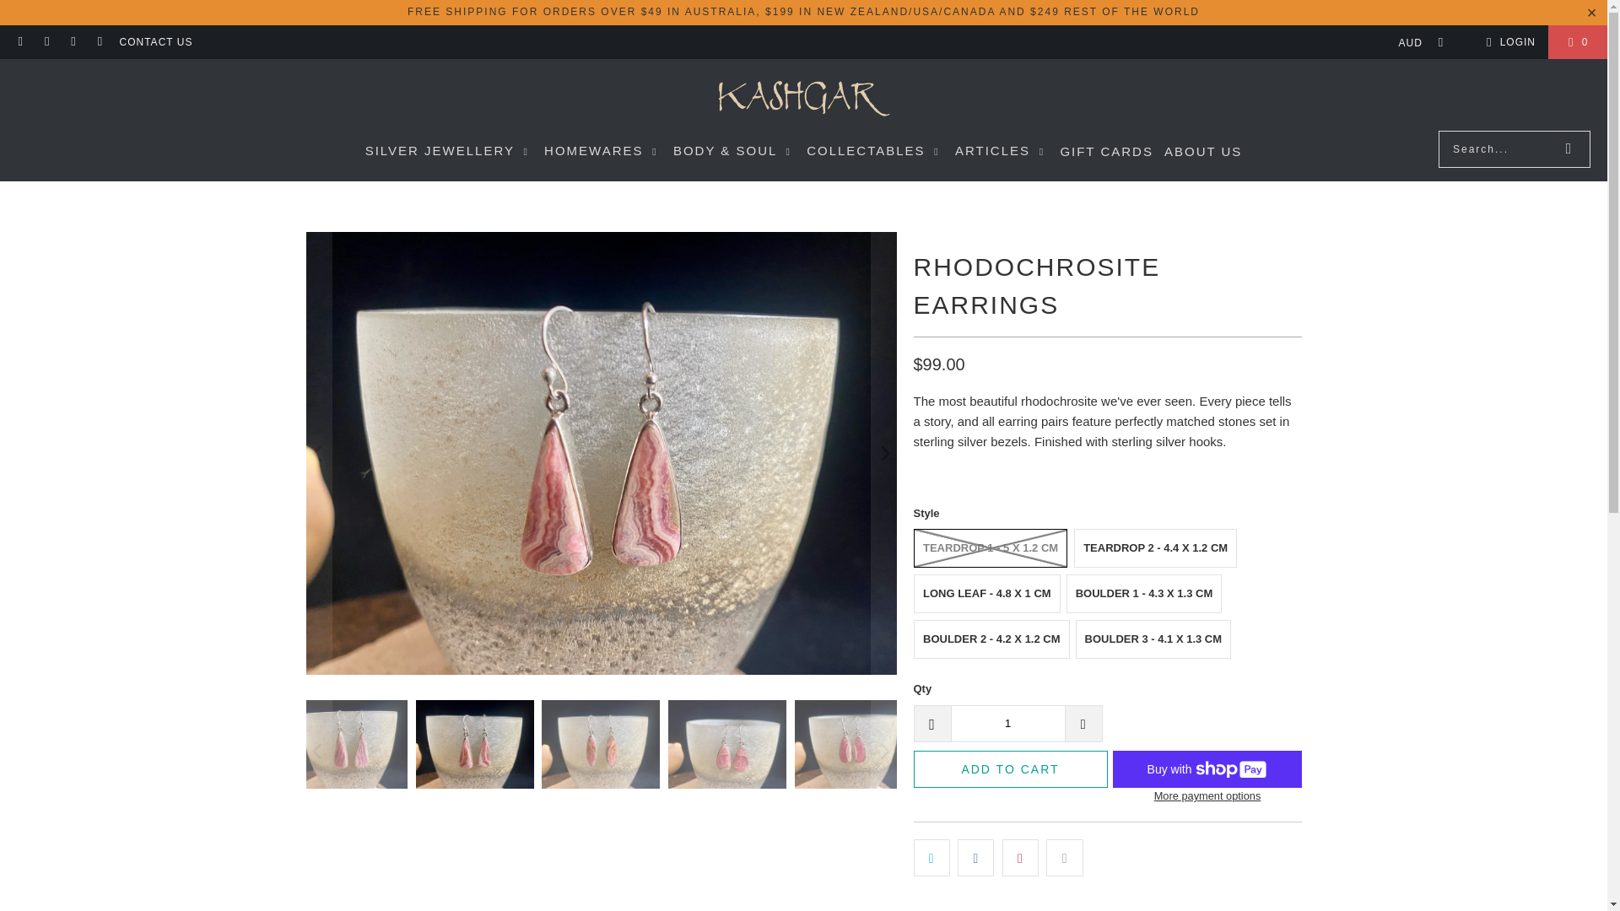 This screenshot has width=1620, height=911. What do you see at coordinates (1064, 857) in the screenshot?
I see `Email this to a friend` at bounding box center [1064, 857].